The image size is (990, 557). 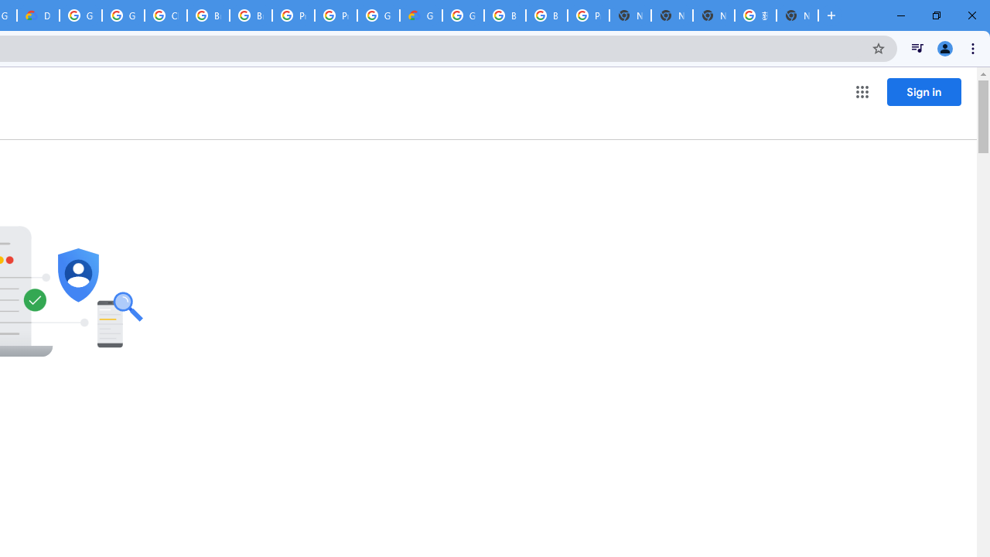 What do you see at coordinates (207, 15) in the screenshot?
I see `Browse Chrome as a guest - Computer - Google Chrome Help` at bounding box center [207, 15].